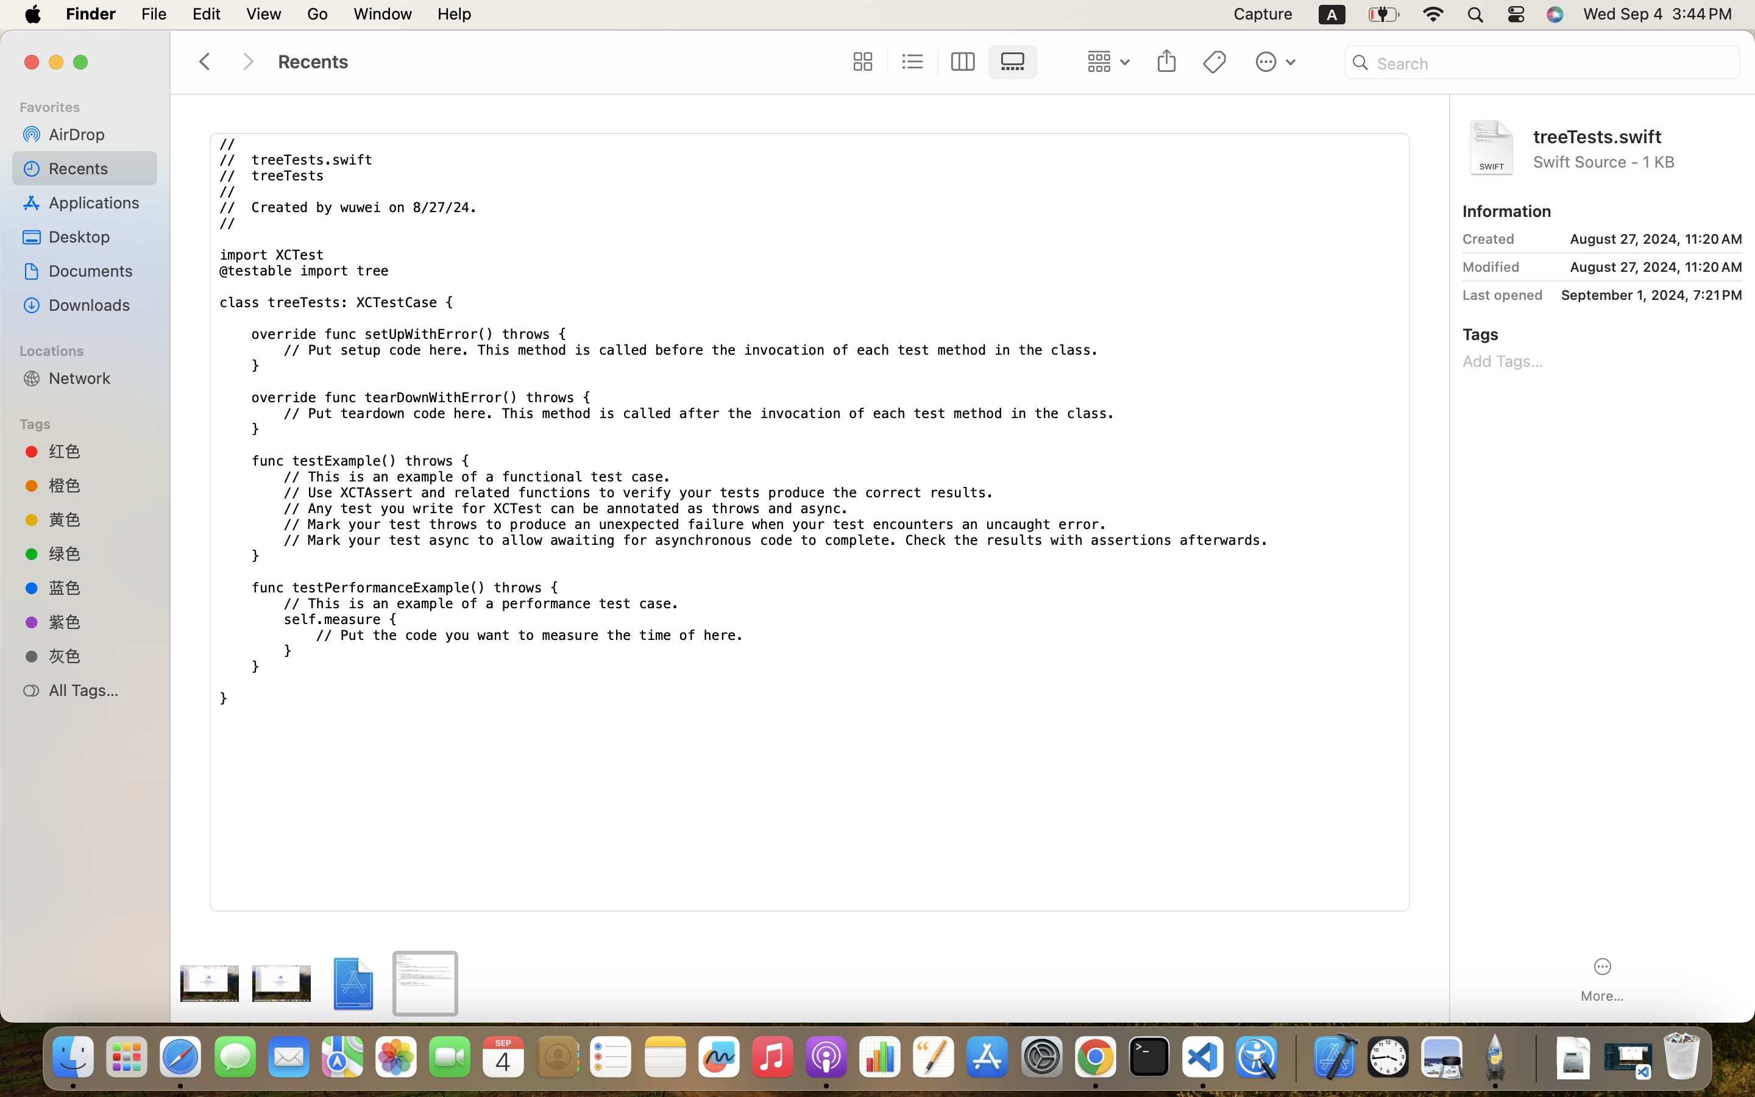 The width and height of the screenshot is (1755, 1097). I want to click on 红色, so click(98, 451).